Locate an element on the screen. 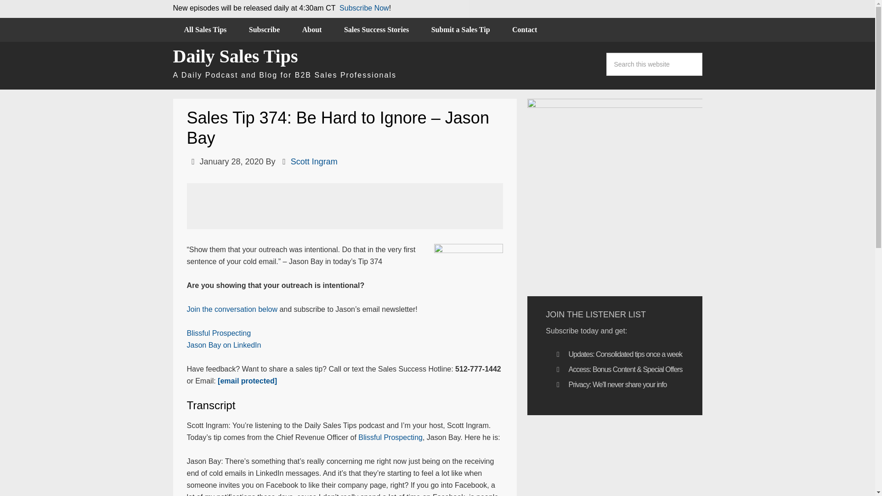  Blissful Prospecting is located at coordinates (390, 437).